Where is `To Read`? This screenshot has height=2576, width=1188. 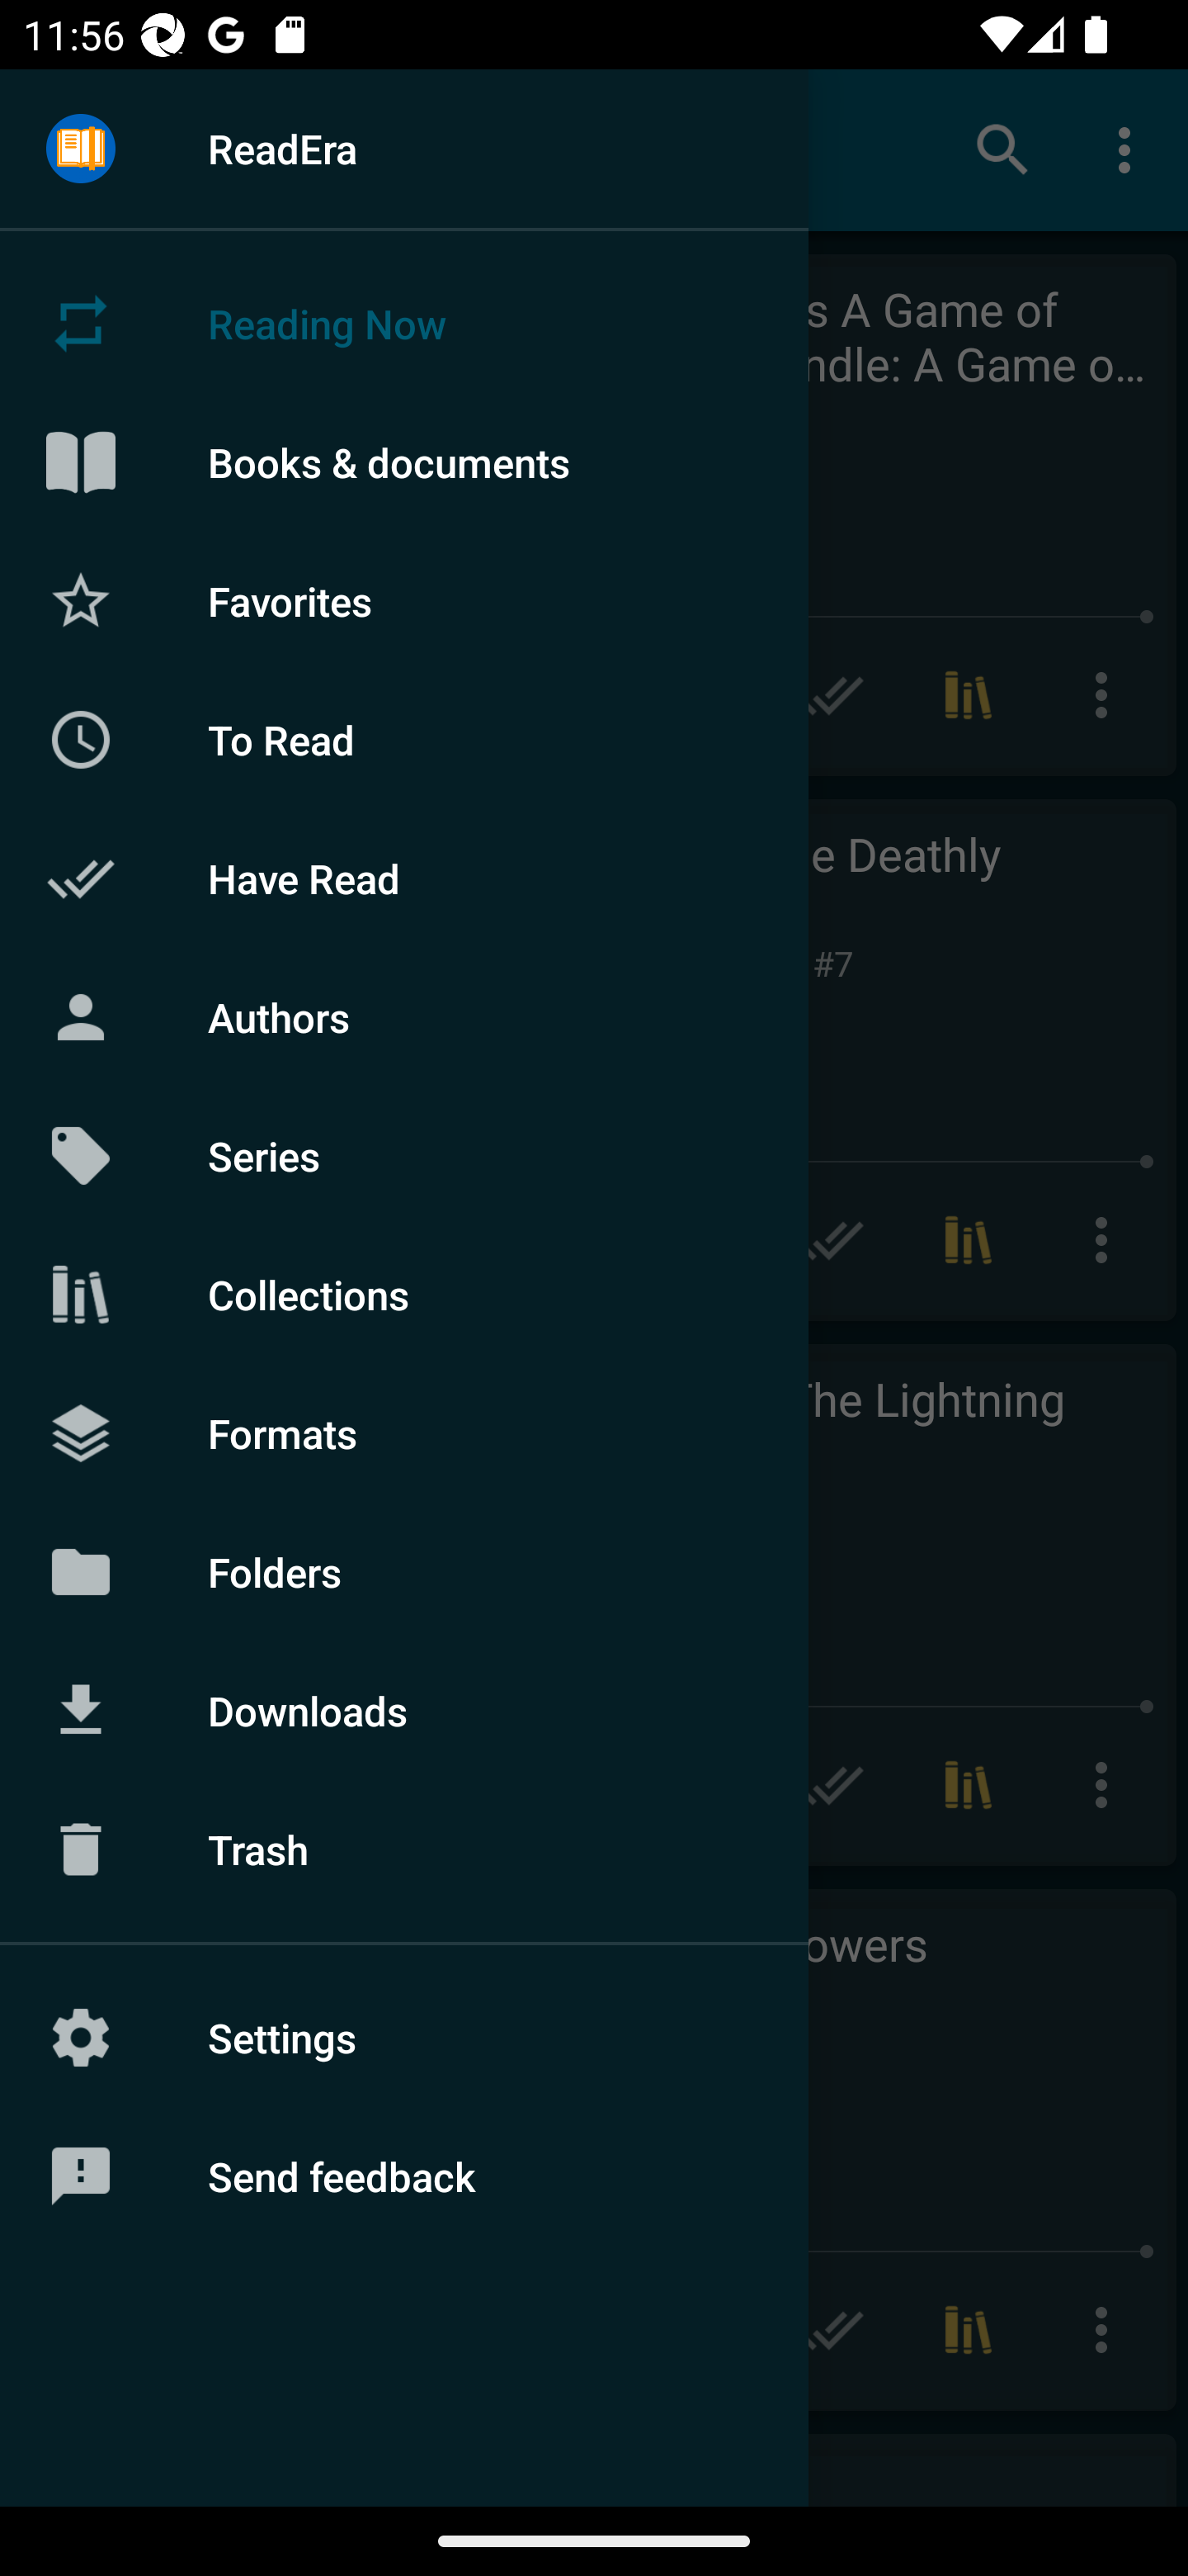
To Read is located at coordinates (404, 739).